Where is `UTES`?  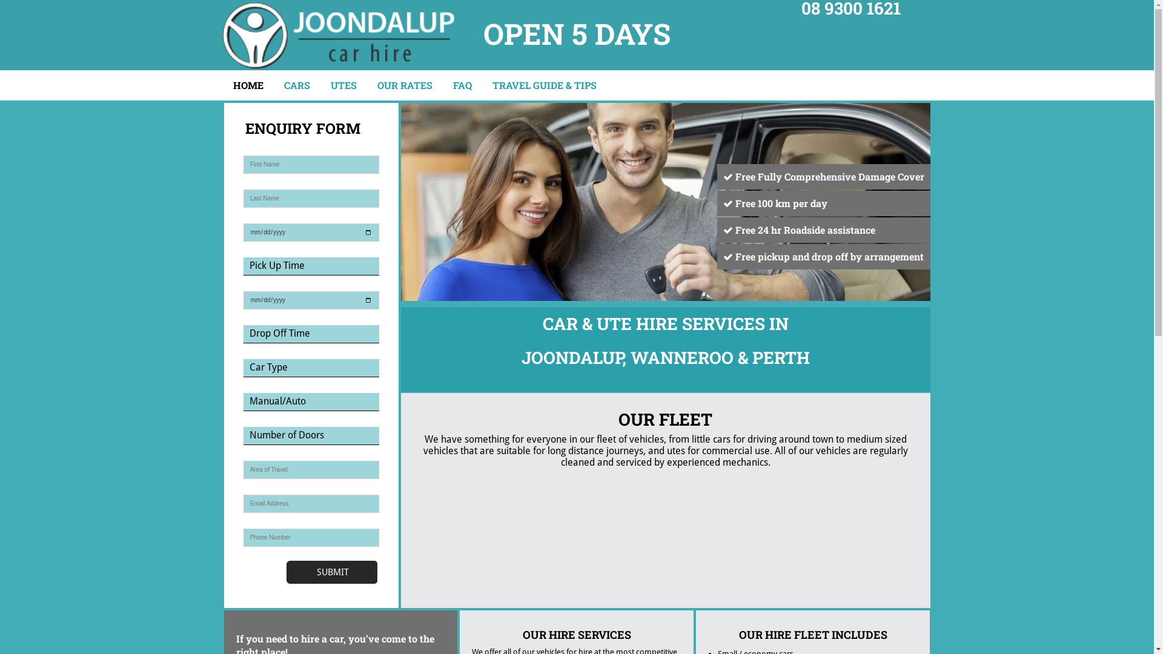
UTES is located at coordinates (344, 85).